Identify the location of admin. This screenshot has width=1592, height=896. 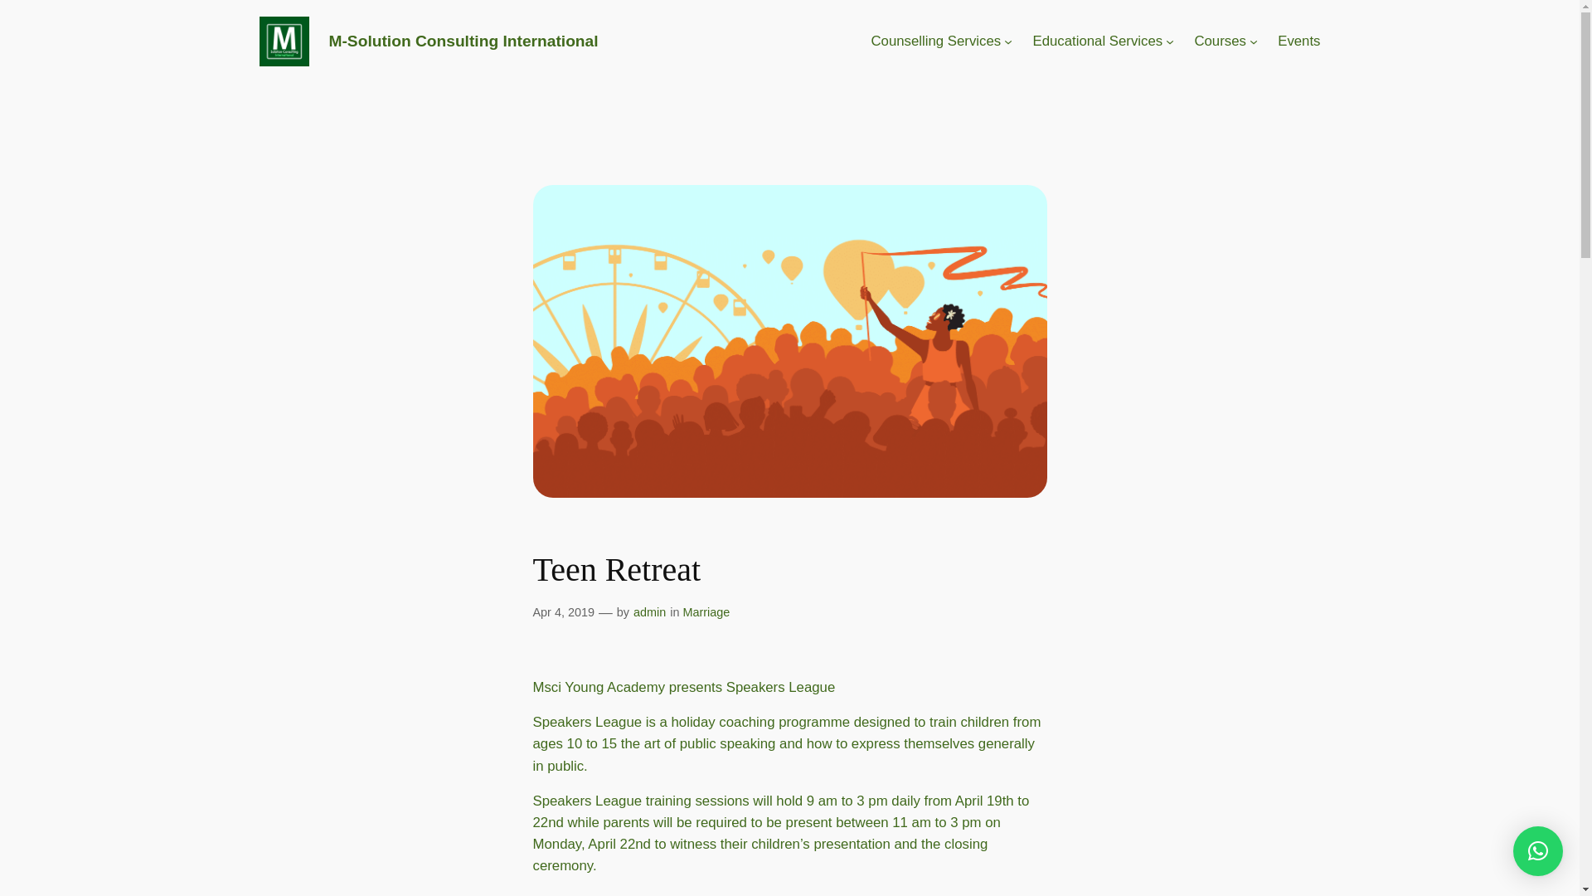
(649, 612).